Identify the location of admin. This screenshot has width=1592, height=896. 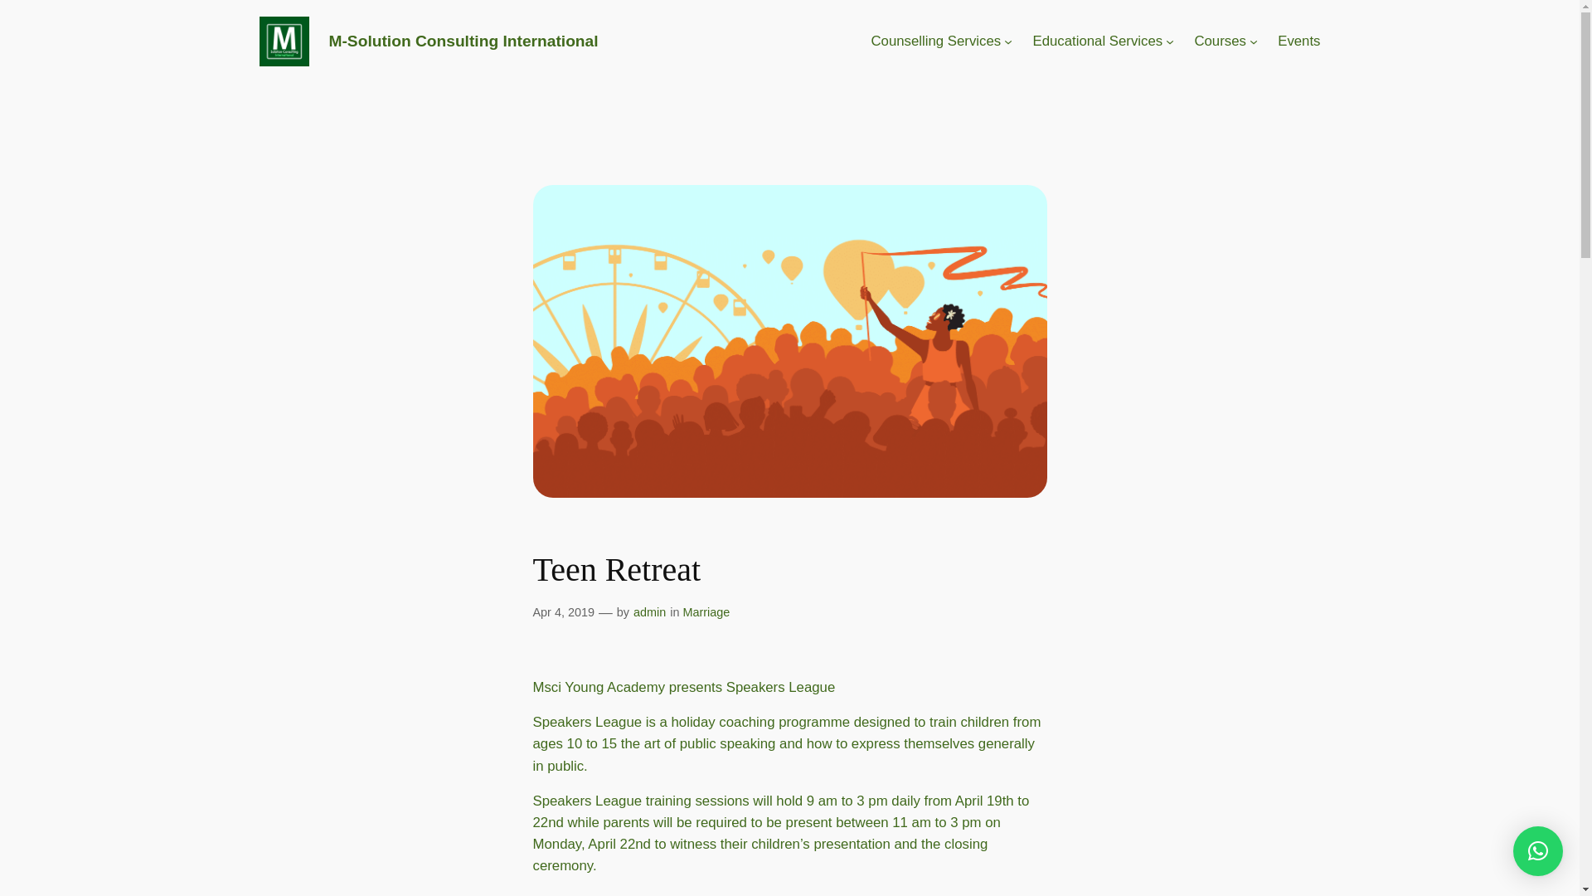
(649, 612).